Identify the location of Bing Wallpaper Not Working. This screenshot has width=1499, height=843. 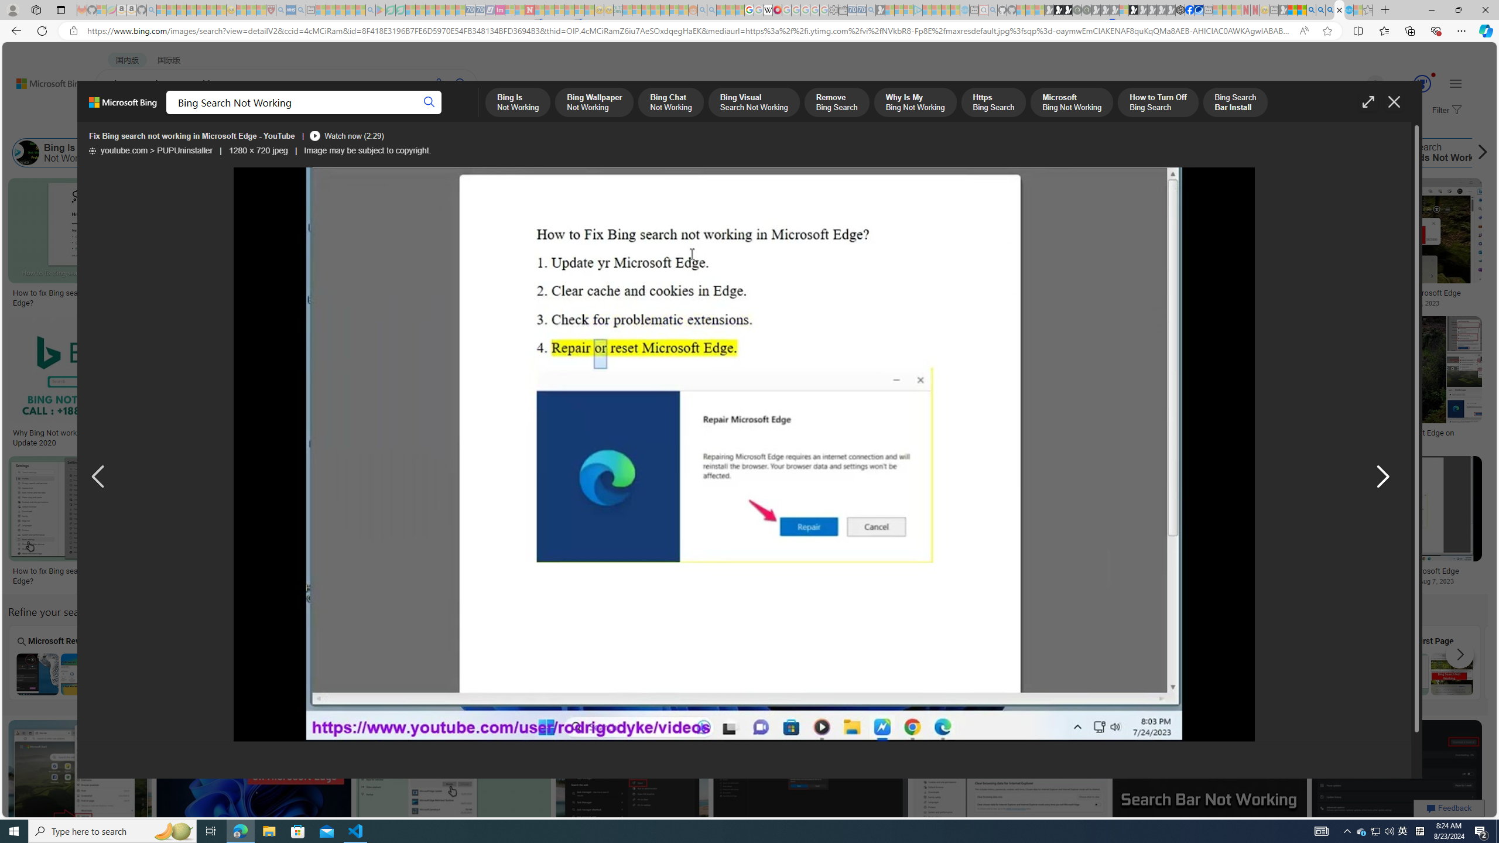
(167, 153).